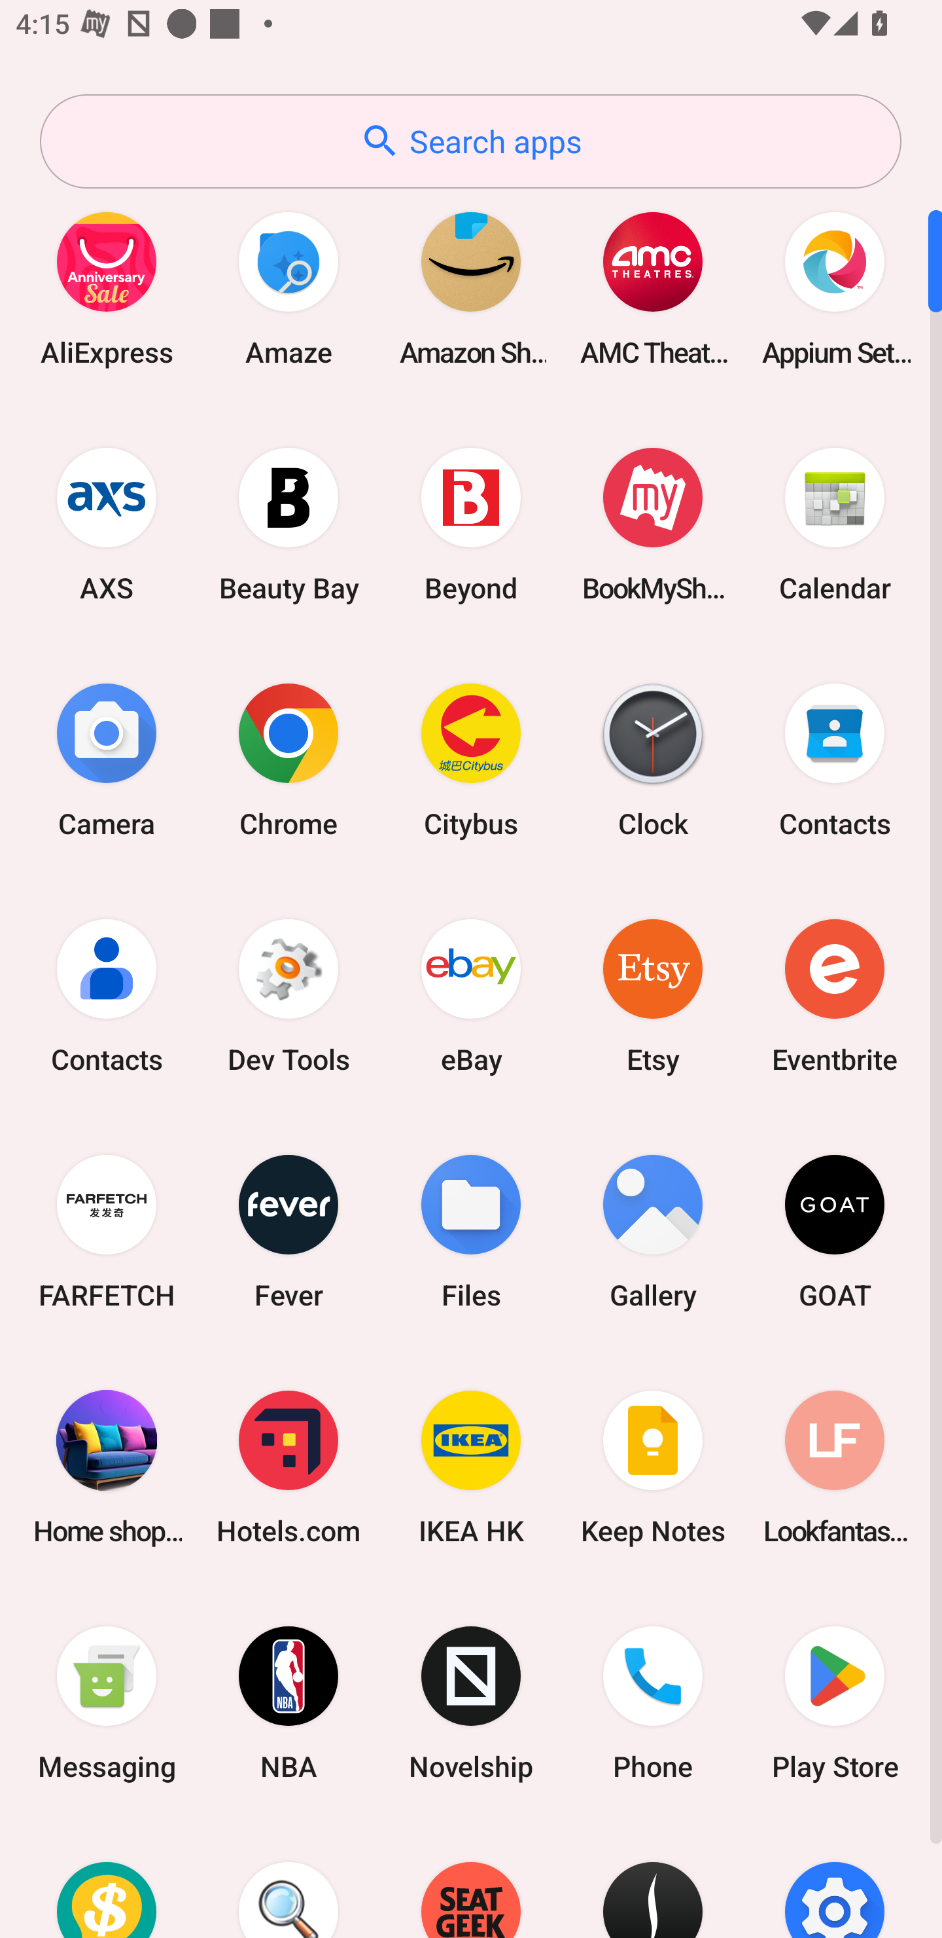 This screenshot has height=1938, width=942. What do you see at coordinates (107, 524) in the screenshot?
I see `AXS` at bounding box center [107, 524].